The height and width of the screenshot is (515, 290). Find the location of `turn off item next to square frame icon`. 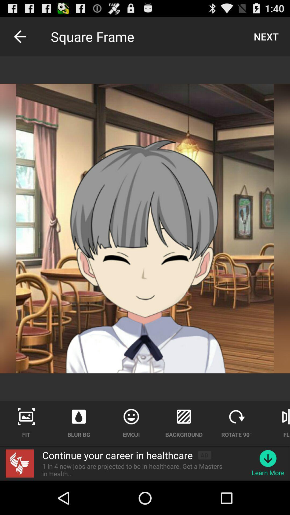

turn off item next to square frame icon is located at coordinates (20, 36).